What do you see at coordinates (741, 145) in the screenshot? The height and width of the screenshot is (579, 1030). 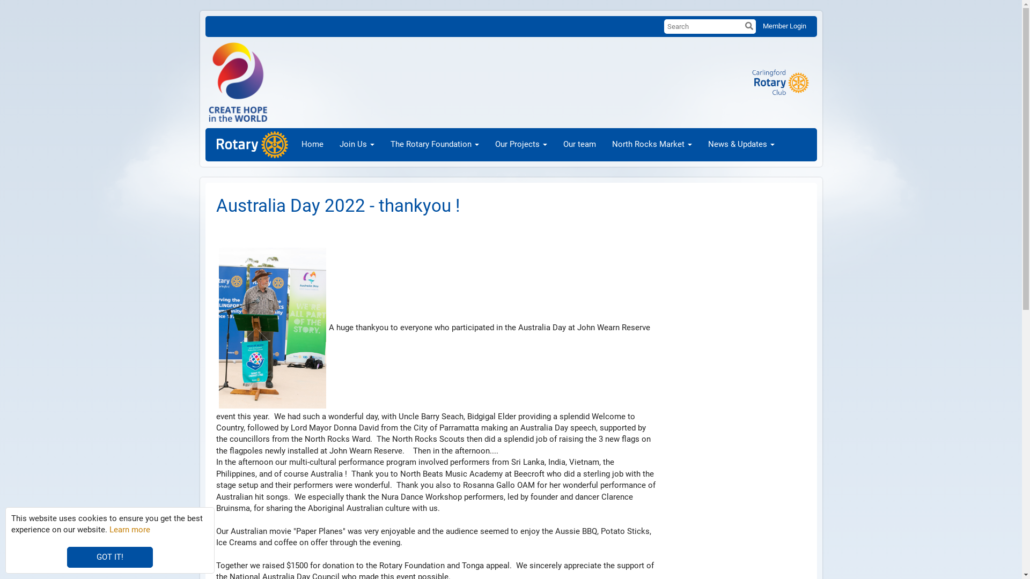 I see `News & Updates` at bounding box center [741, 145].